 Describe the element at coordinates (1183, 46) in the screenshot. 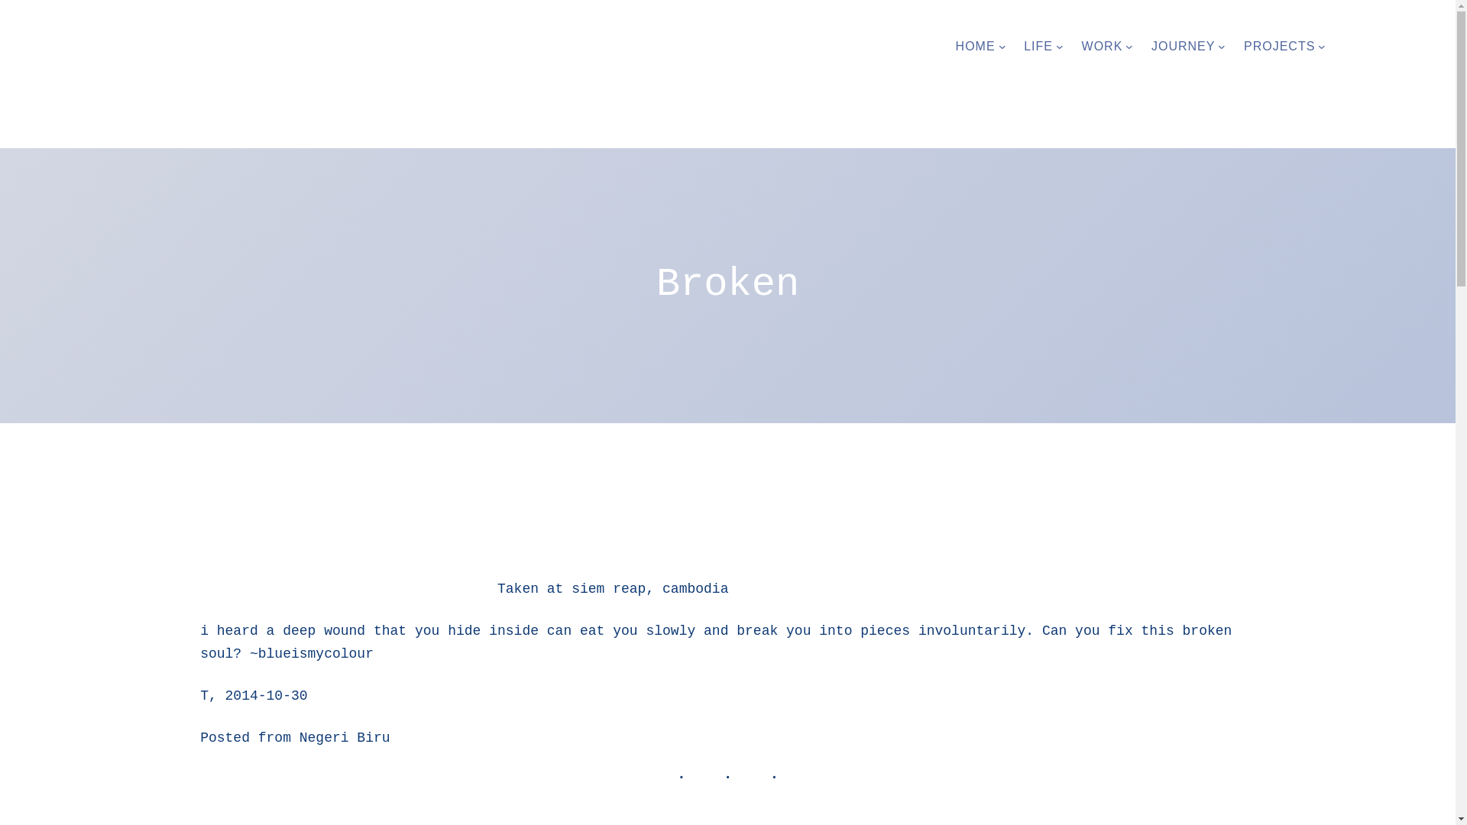

I see `JOURNEY` at that location.